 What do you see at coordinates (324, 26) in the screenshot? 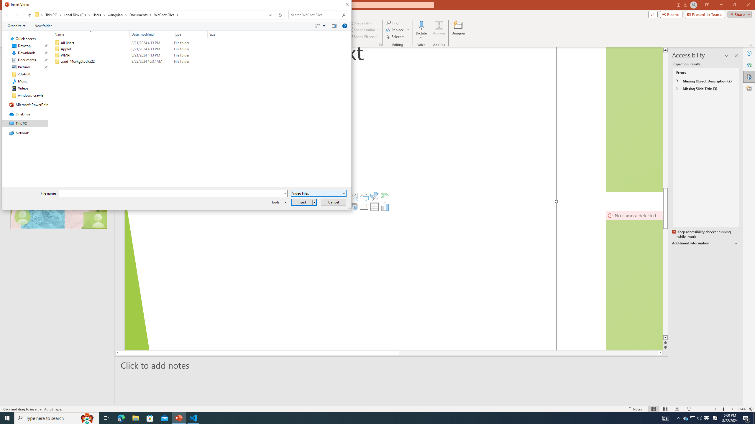
I see `View Slider` at bounding box center [324, 26].